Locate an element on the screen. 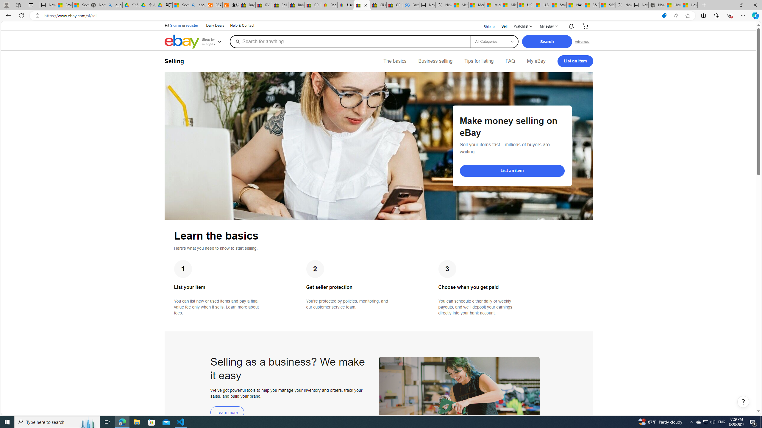  Help & Contact is located at coordinates (242, 25).